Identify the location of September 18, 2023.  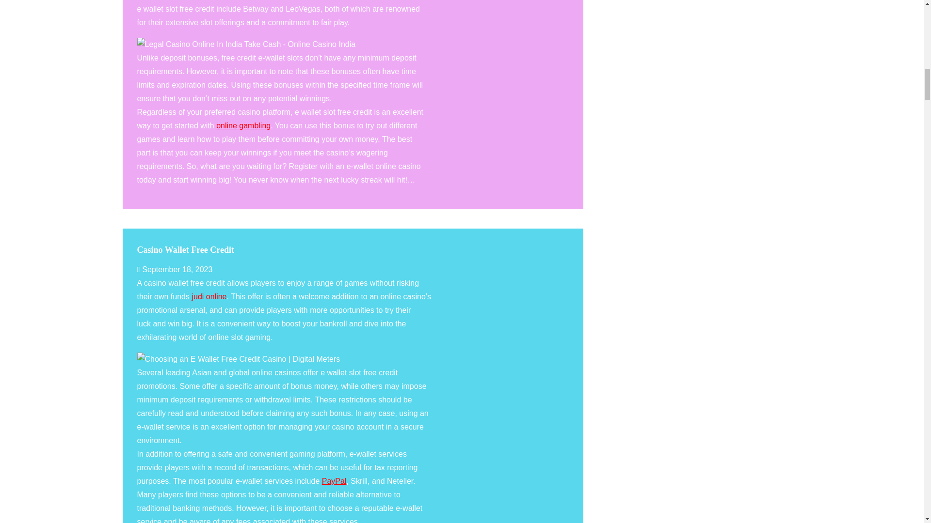
(175, 269).